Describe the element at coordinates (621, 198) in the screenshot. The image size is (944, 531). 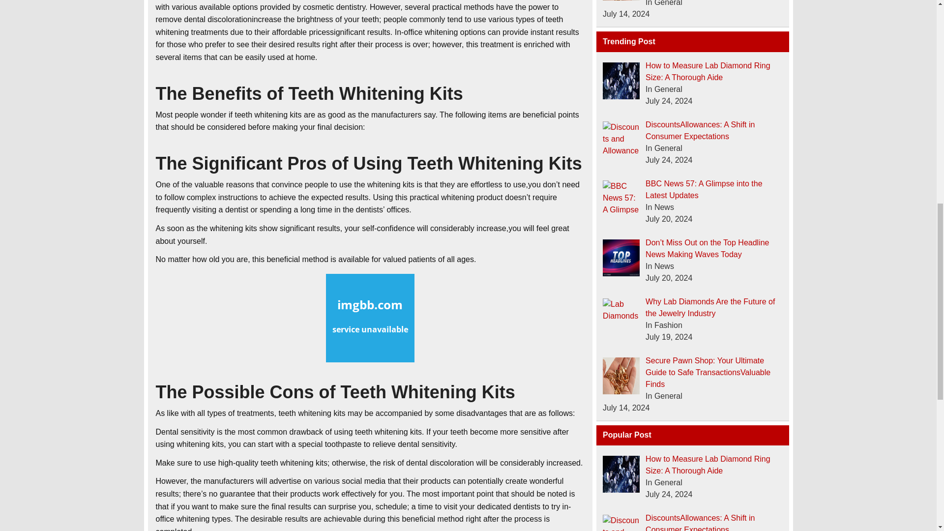
I see `BBC News 57: A Glimpse into the Latest Updates` at that location.